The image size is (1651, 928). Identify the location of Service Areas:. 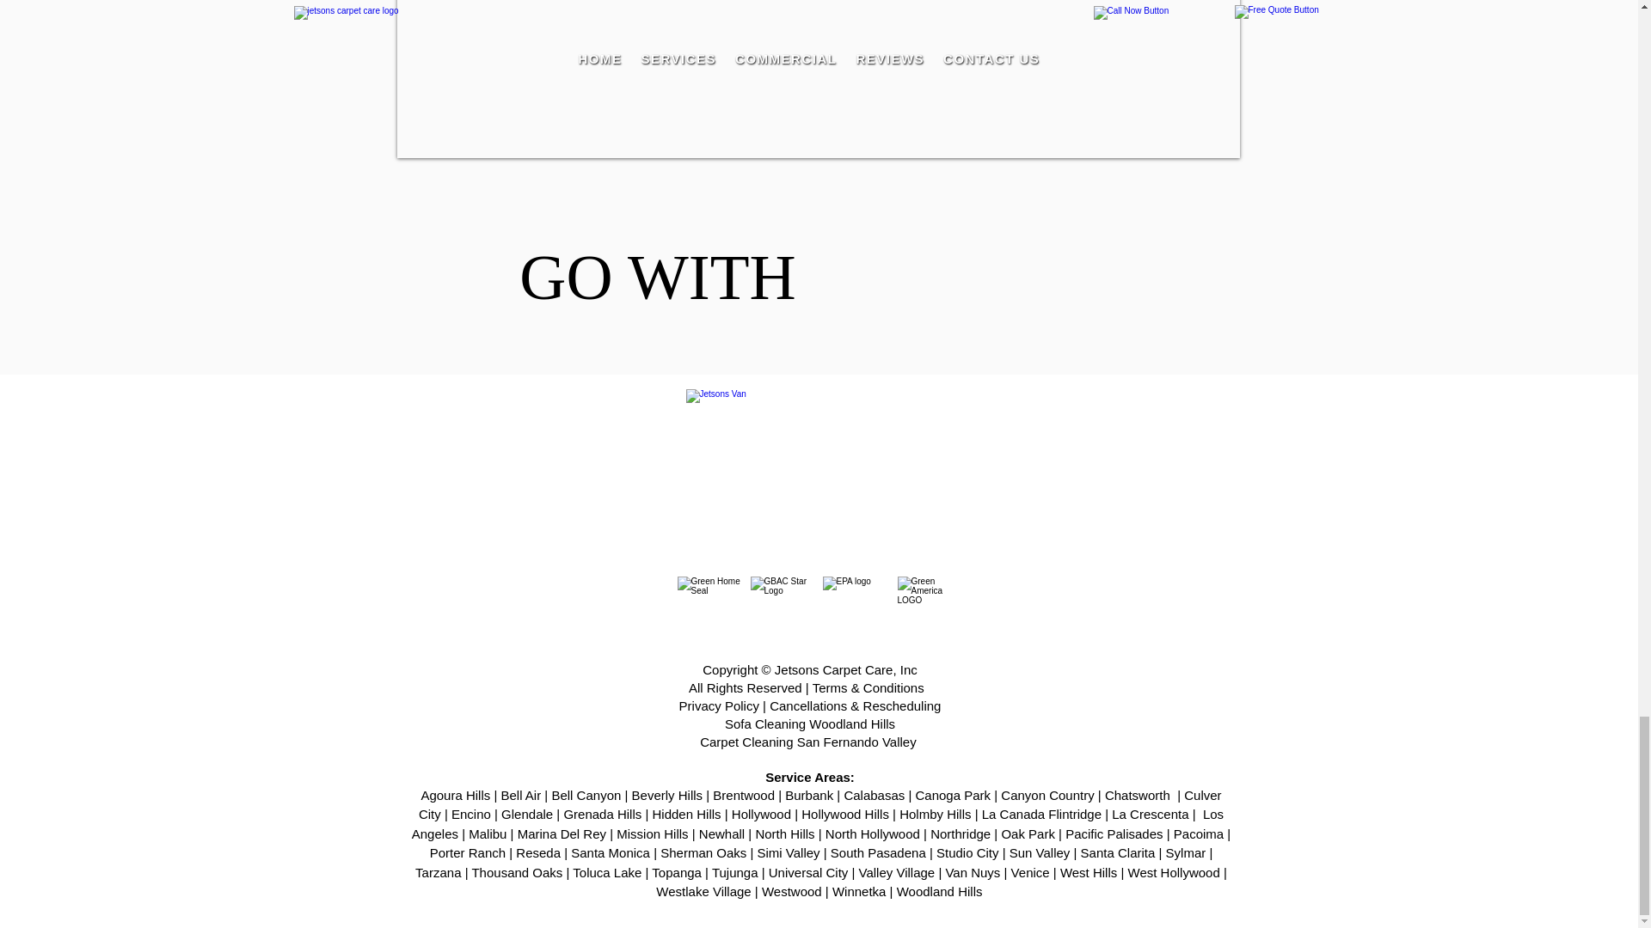
(810, 777).